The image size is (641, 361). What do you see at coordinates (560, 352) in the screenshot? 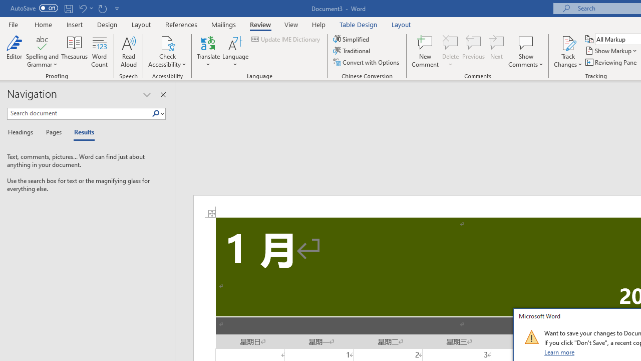
I see `Learn more` at bounding box center [560, 352].